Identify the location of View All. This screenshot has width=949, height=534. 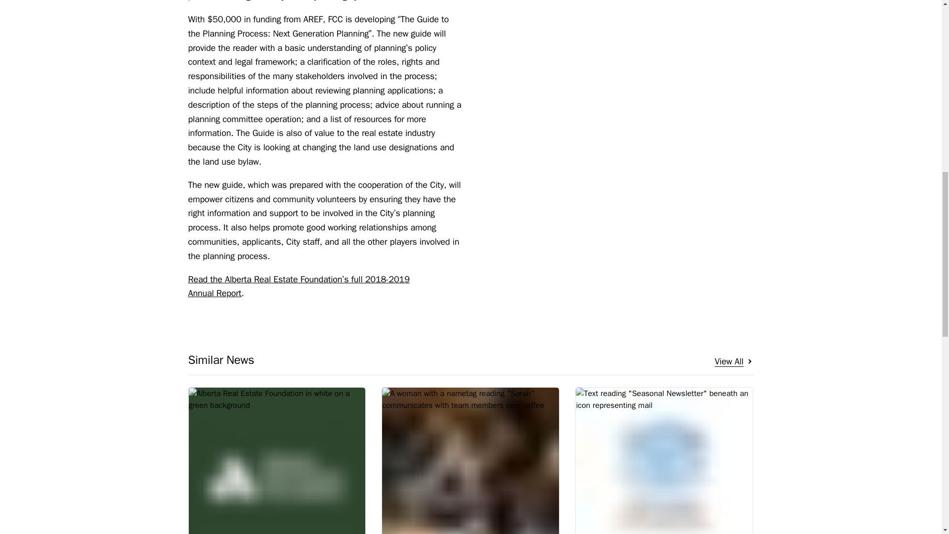
(664, 461).